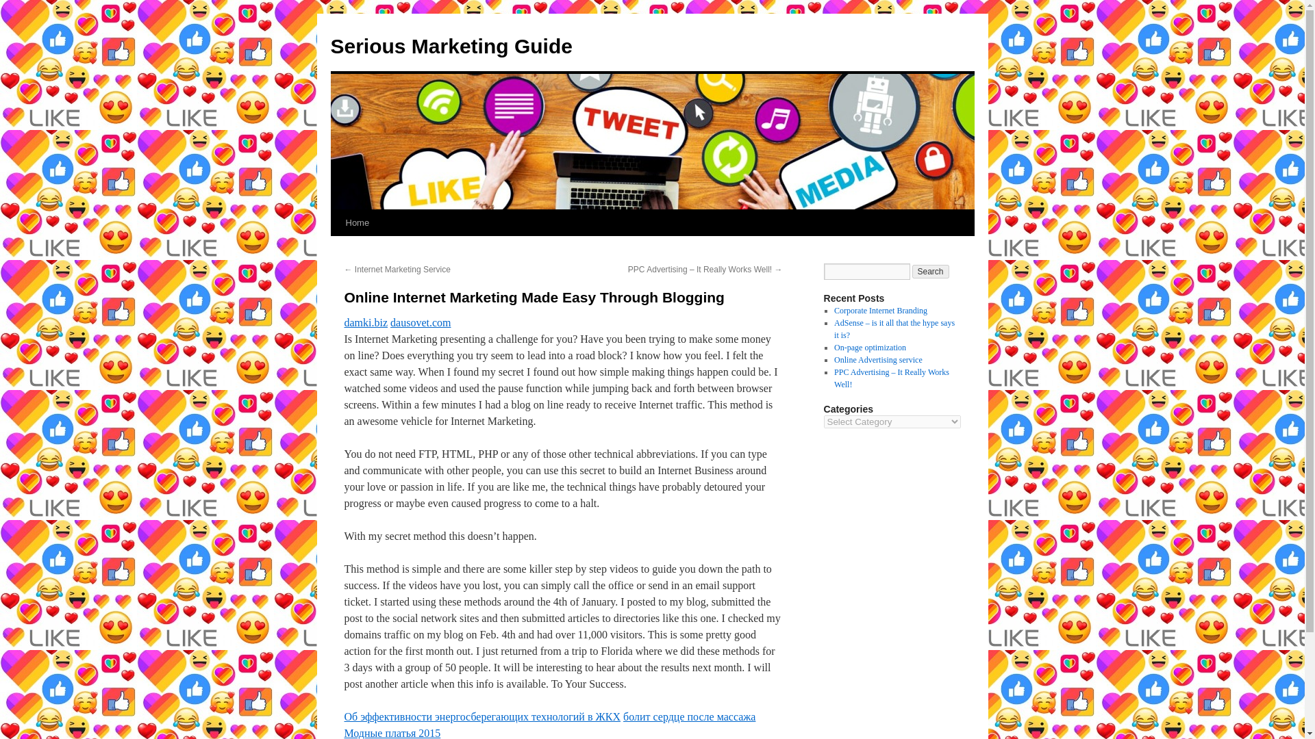  I want to click on damki.biz, so click(366, 322).